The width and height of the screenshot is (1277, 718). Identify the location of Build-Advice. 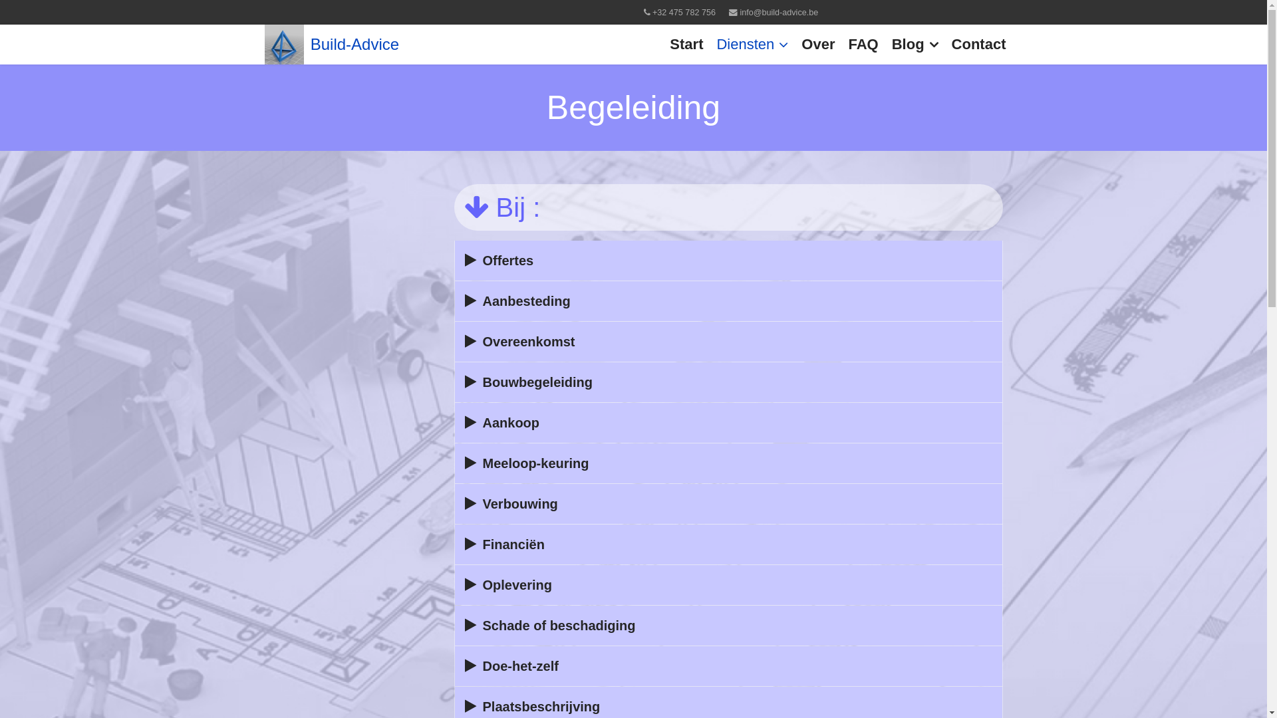
(351, 45).